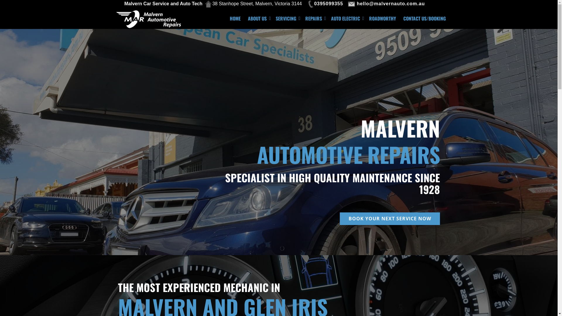  What do you see at coordinates (314, 18) in the screenshot?
I see `REPAIRS` at bounding box center [314, 18].